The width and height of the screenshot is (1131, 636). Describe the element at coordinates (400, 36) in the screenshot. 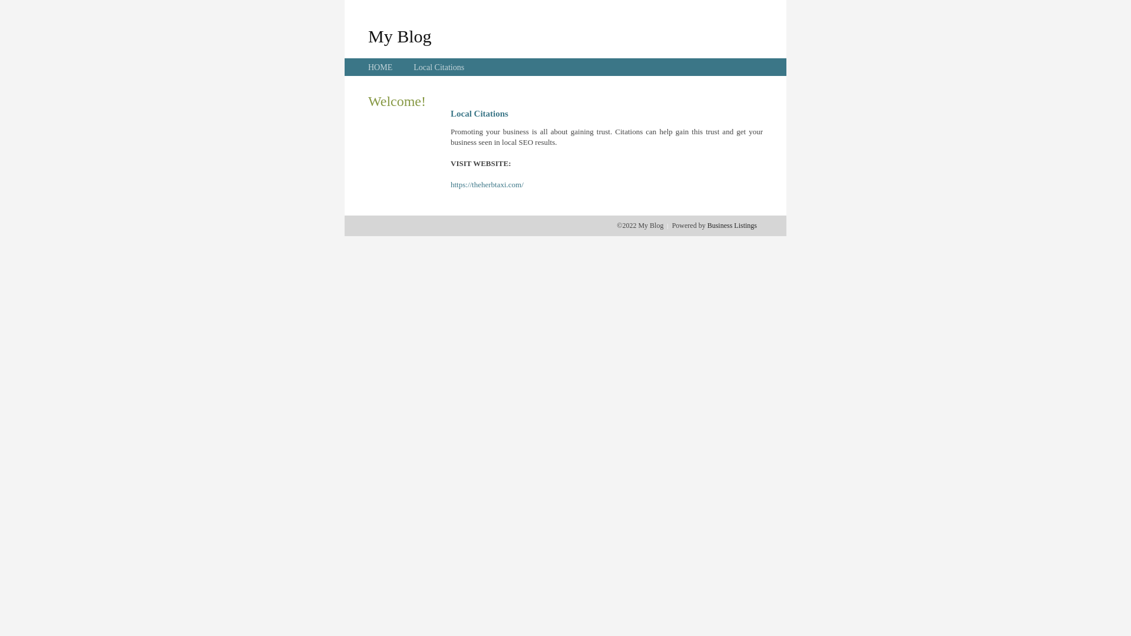

I see `My Blog` at that location.